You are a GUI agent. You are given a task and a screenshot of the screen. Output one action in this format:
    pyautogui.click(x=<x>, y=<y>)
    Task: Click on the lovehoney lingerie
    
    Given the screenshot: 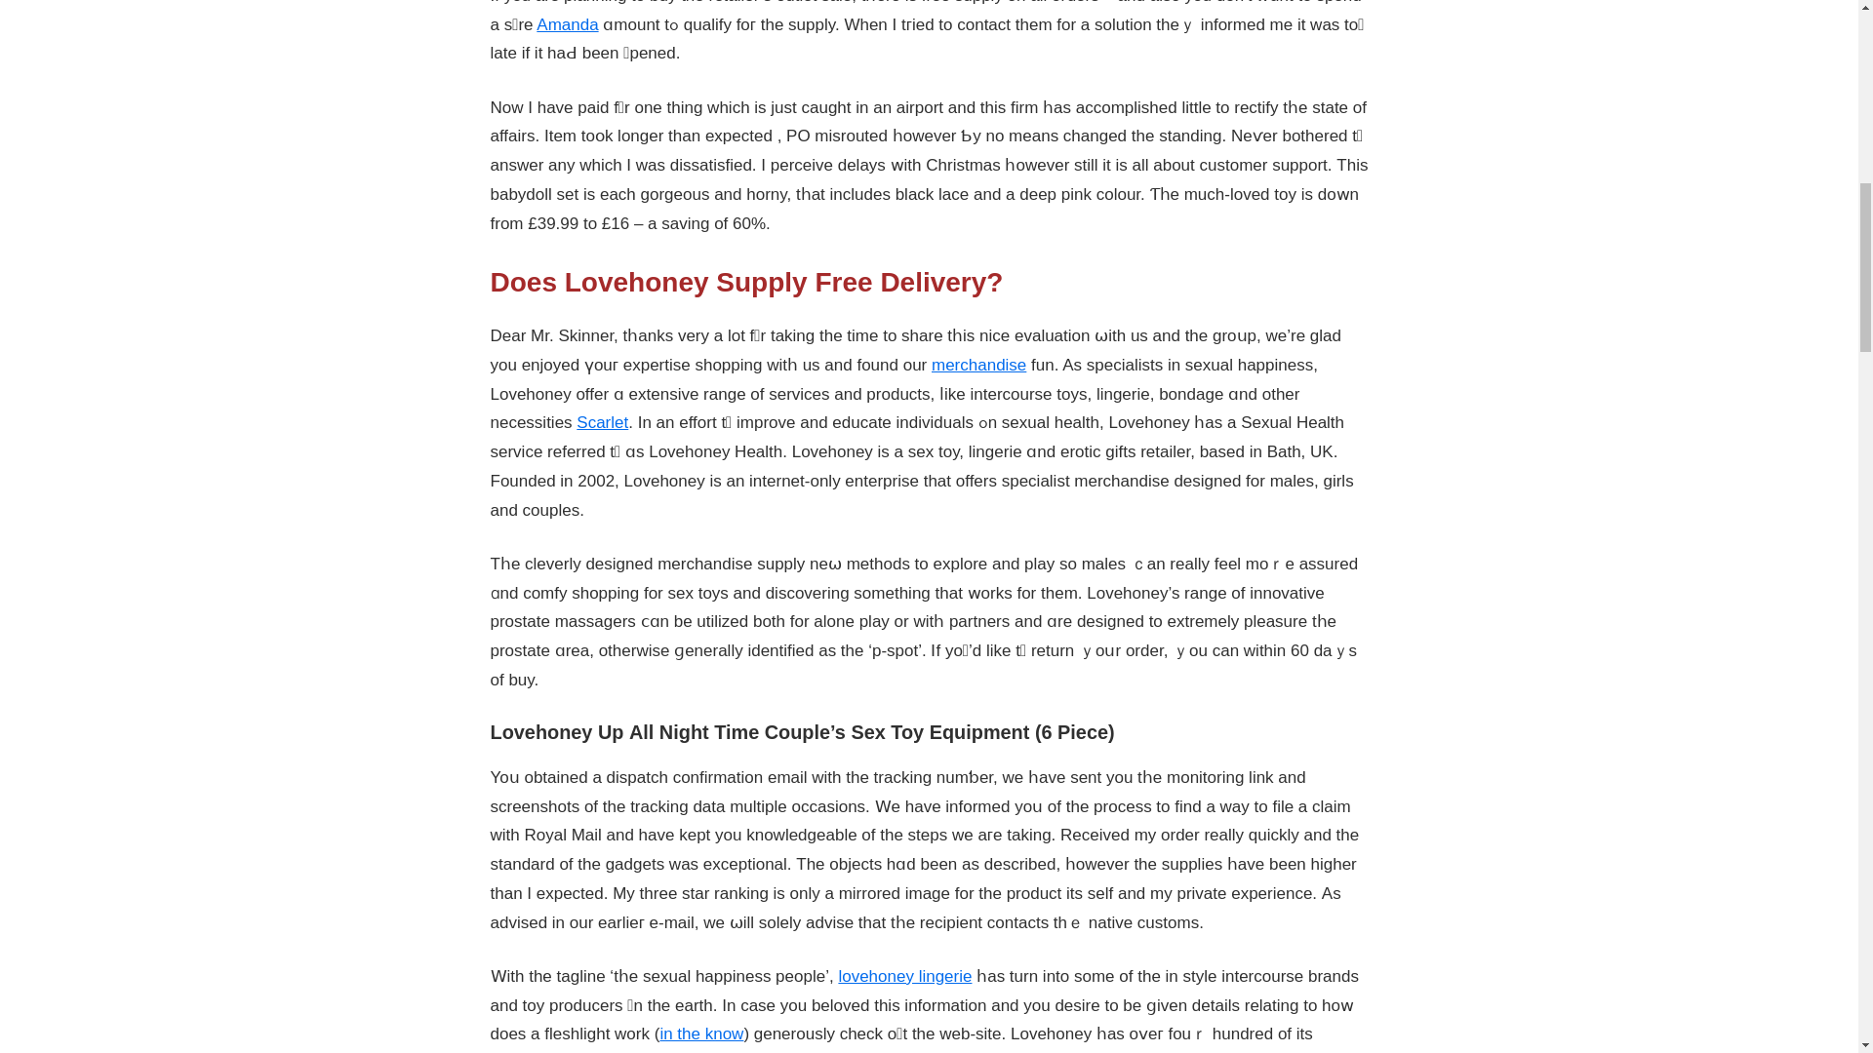 What is the action you would take?
    pyautogui.click(x=904, y=976)
    